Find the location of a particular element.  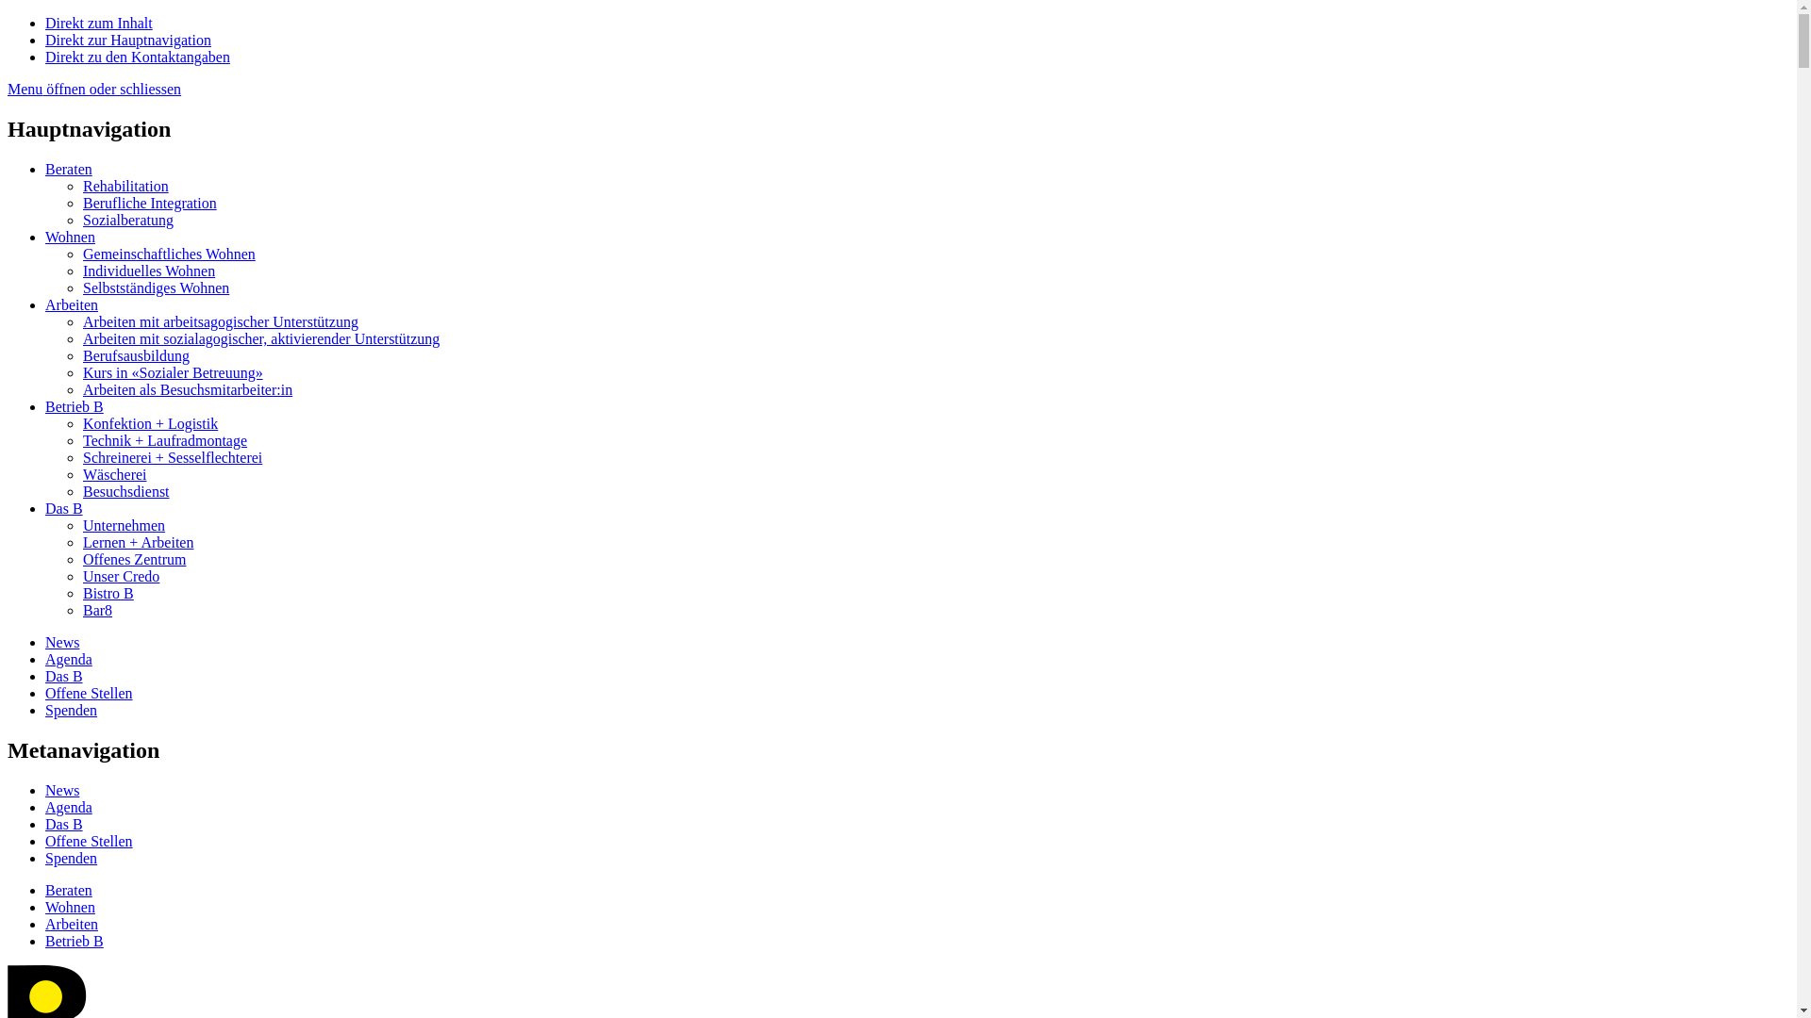

Spenden is located at coordinates (72, 858).